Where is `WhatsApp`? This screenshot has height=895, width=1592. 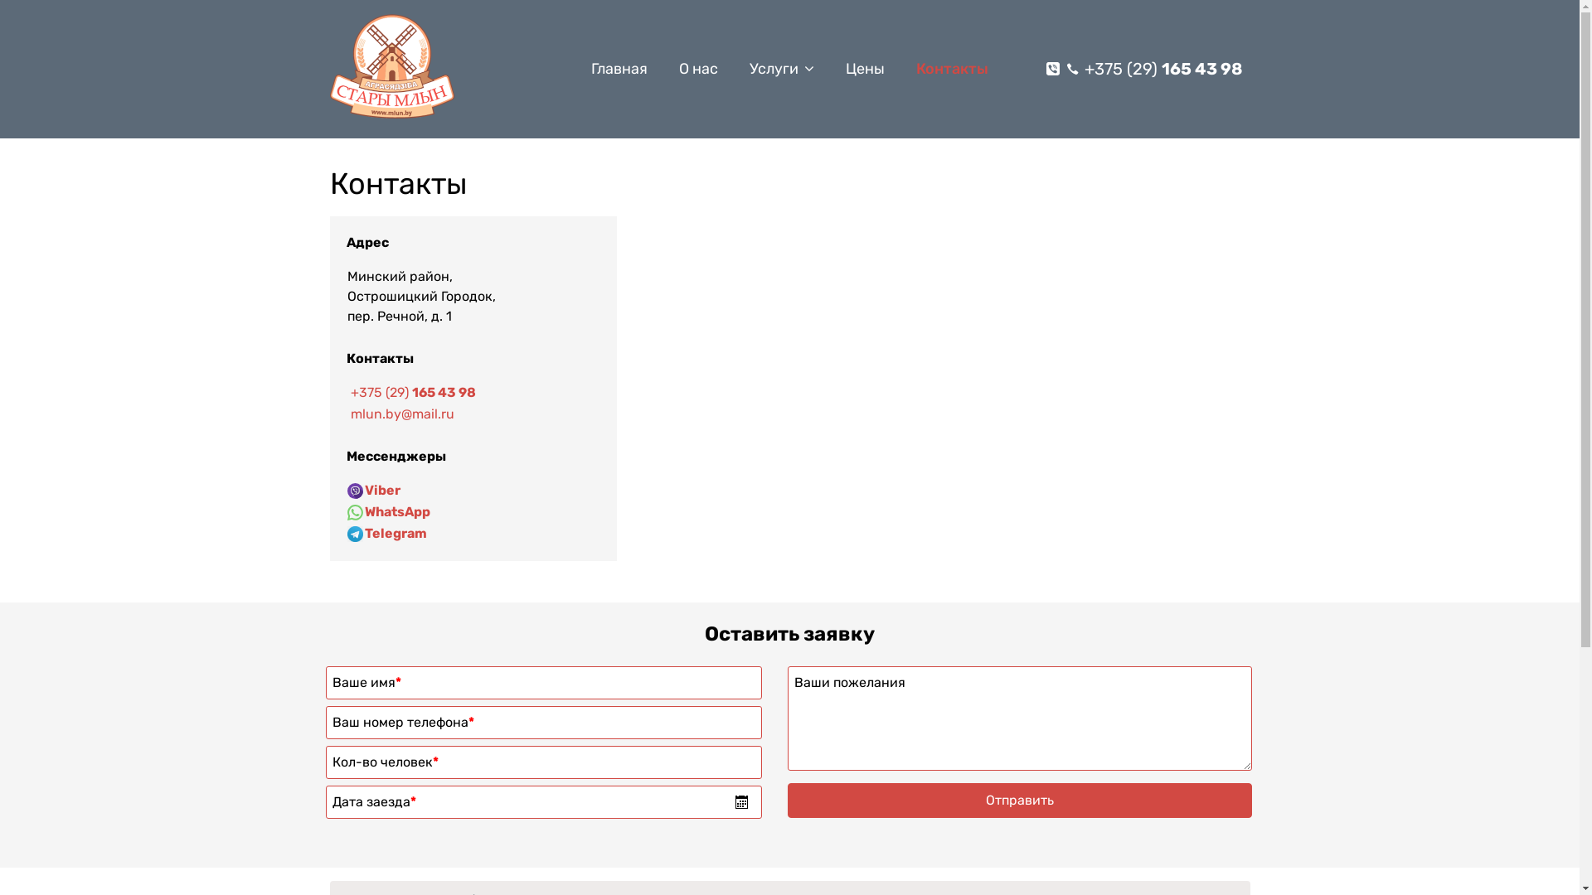
WhatsApp is located at coordinates (398, 512).